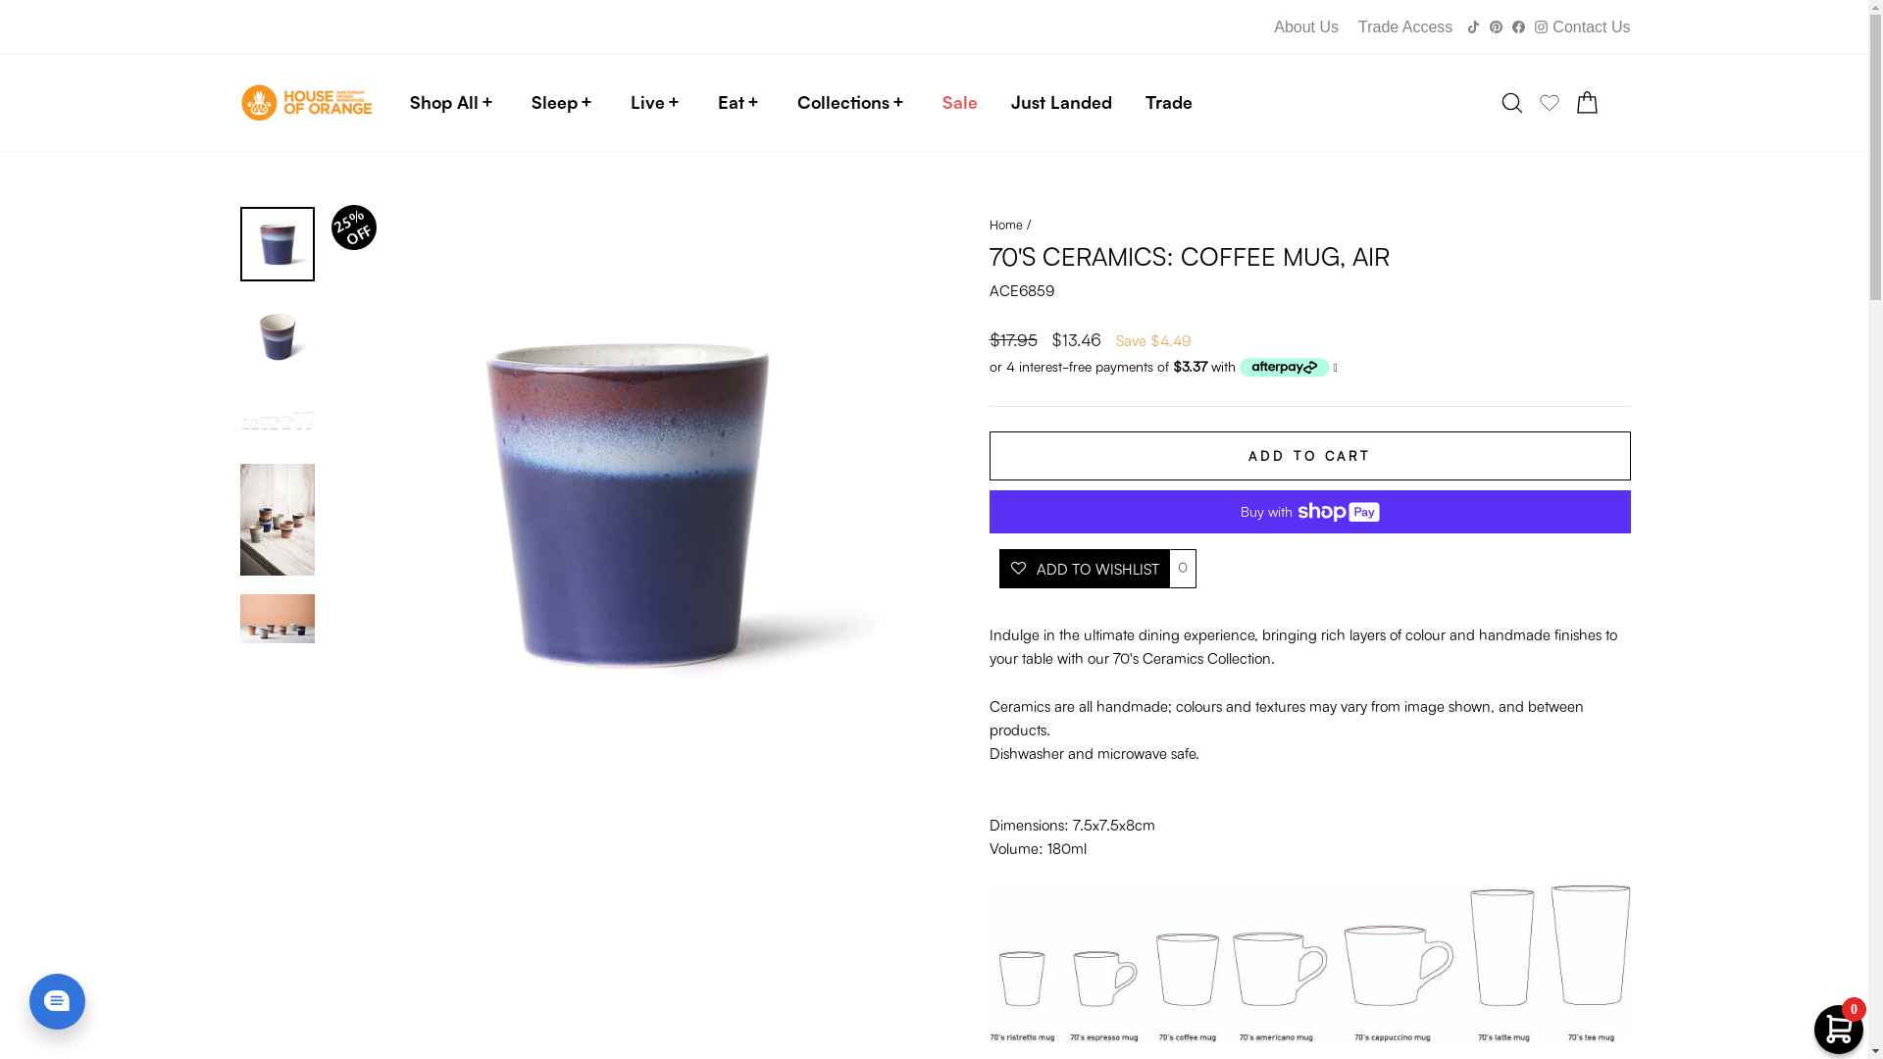 Image resolution: width=1883 pixels, height=1059 pixels. I want to click on Contact Us, so click(1591, 27).